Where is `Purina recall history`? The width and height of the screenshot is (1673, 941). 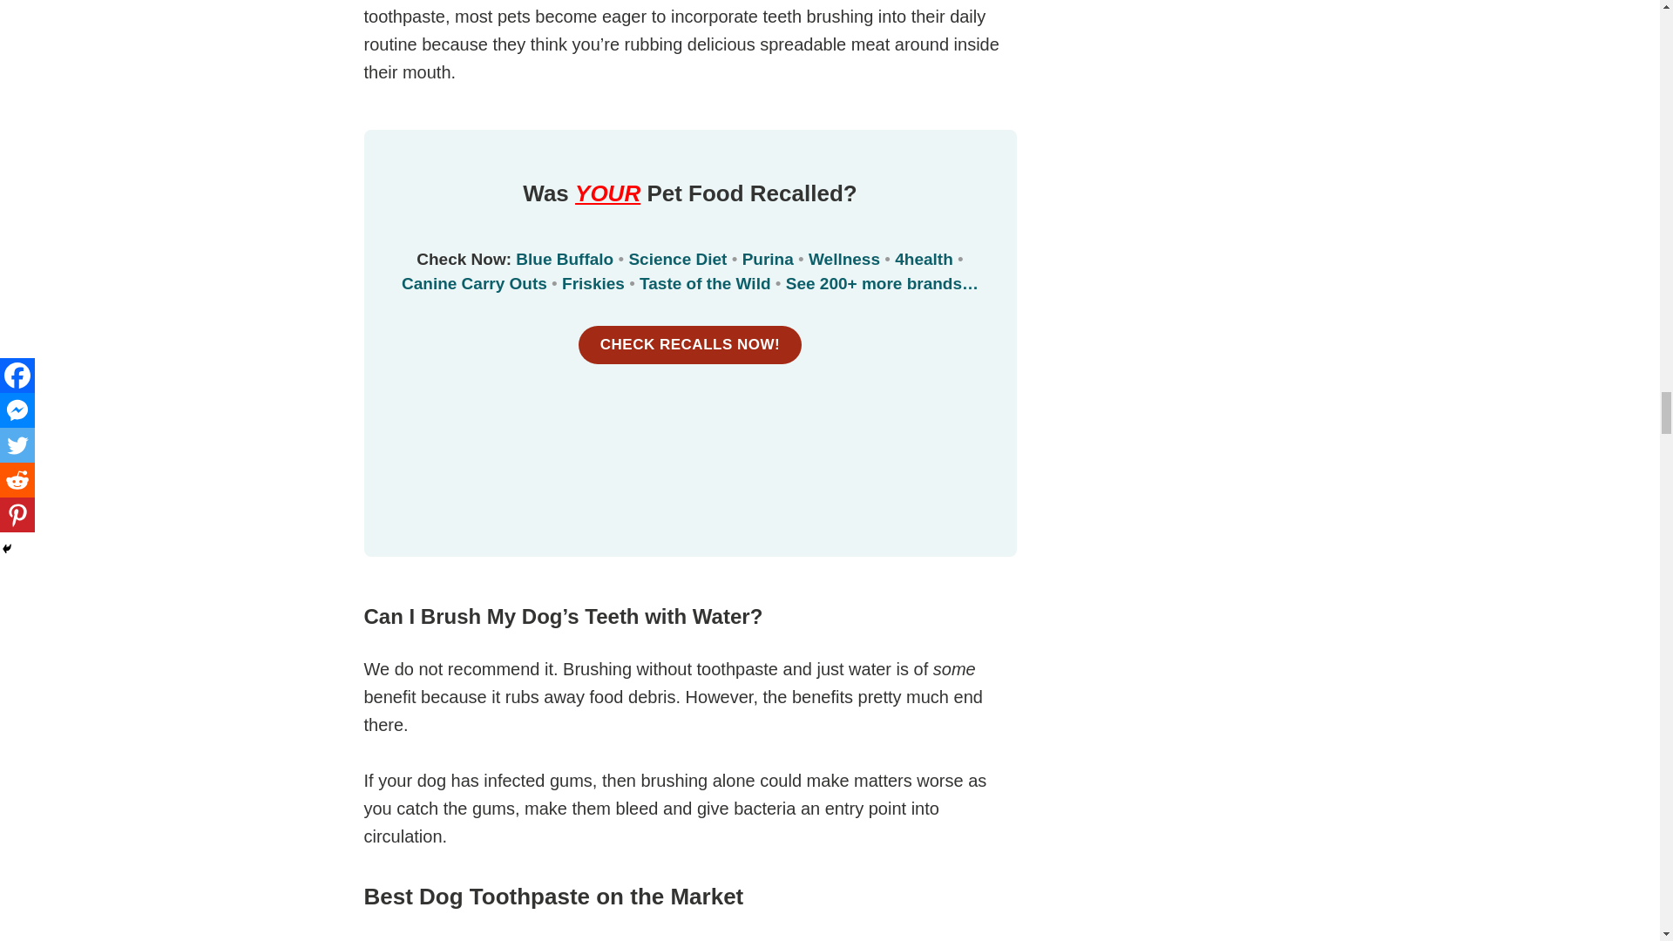 Purina recall history is located at coordinates (768, 259).